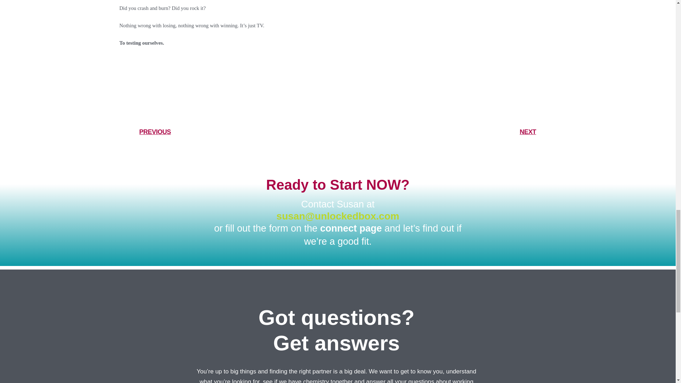  Describe the element at coordinates (238, 132) in the screenshot. I see `PREVIOUS` at that location.